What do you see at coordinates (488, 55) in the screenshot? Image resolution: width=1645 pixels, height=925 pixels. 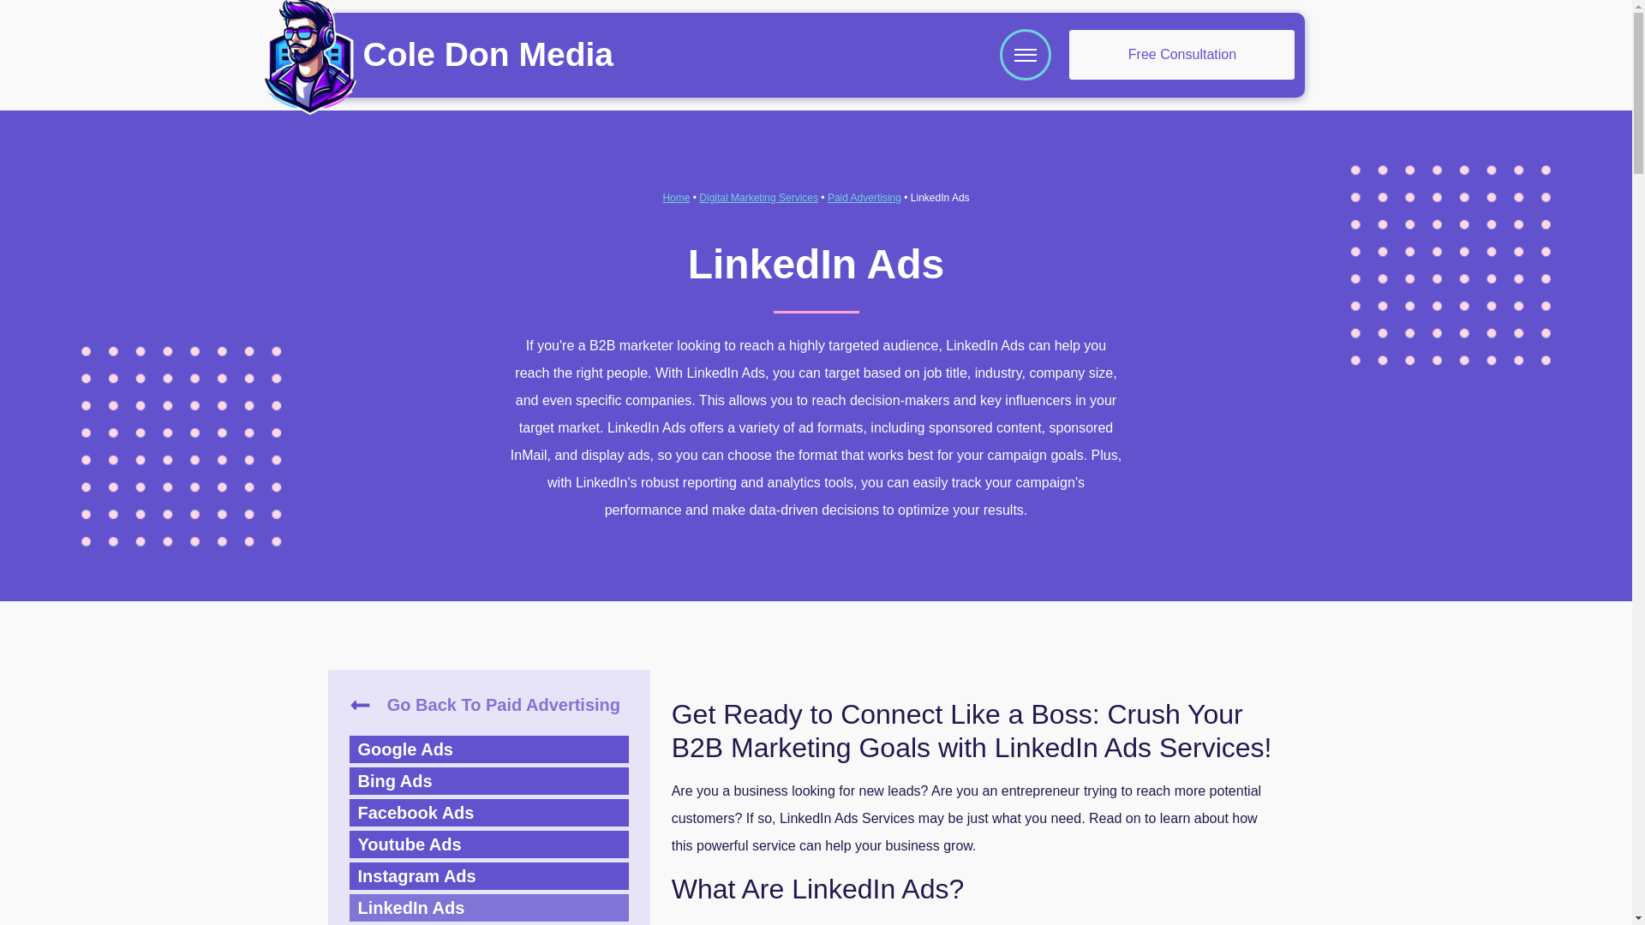 I see `Cole Don Media` at bounding box center [488, 55].